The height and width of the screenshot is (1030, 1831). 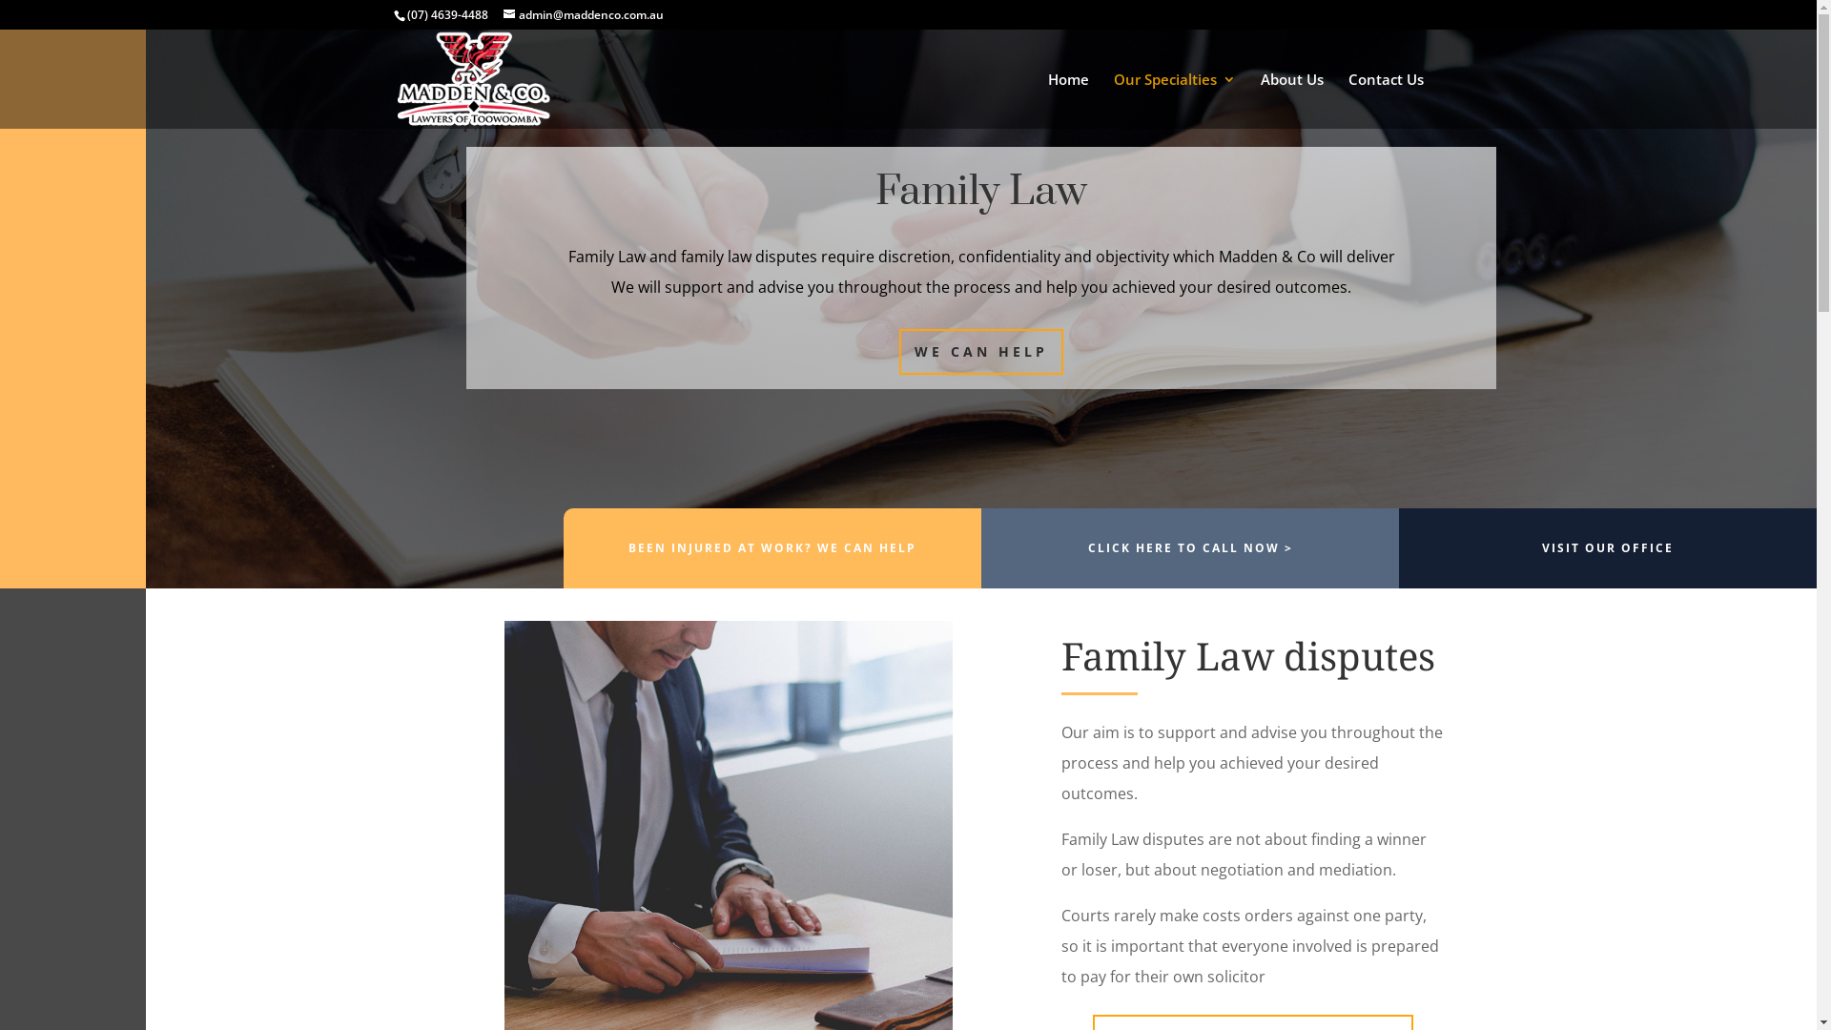 What do you see at coordinates (584, 15) in the screenshot?
I see `admin@maddenco.com.au` at bounding box center [584, 15].